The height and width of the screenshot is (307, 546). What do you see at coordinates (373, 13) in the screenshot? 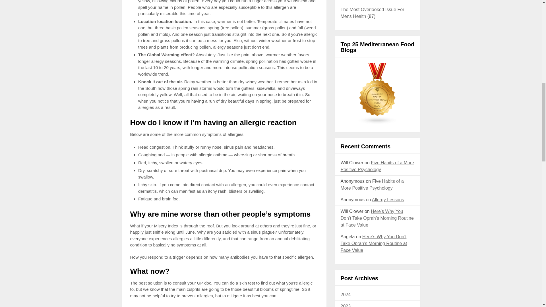
I see `The Most Overlooked Issue For Mens Health` at bounding box center [373, 13].